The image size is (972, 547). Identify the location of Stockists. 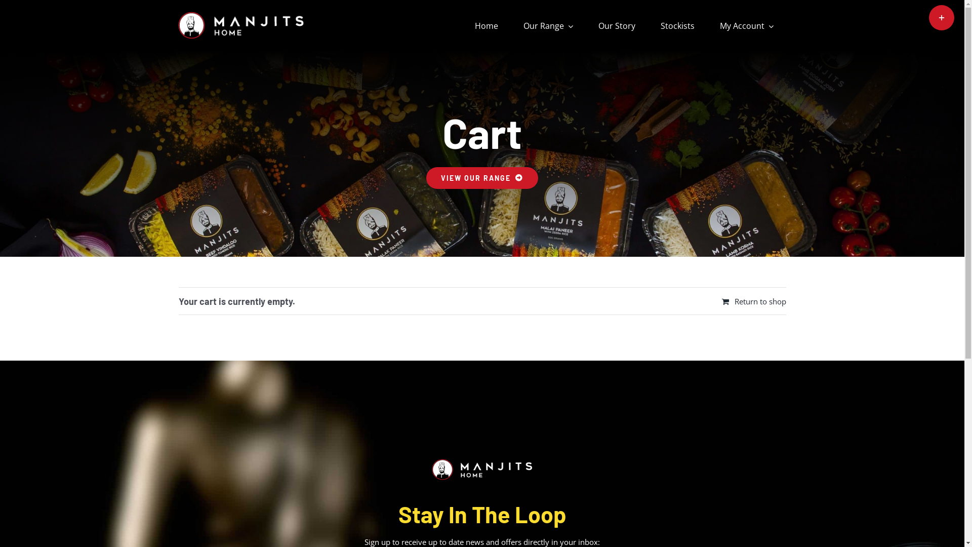
(677, 25).